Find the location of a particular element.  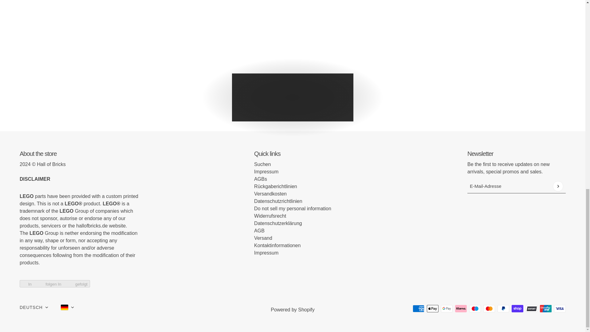

Kontaktinformationen is located at coordinates (277, 245).